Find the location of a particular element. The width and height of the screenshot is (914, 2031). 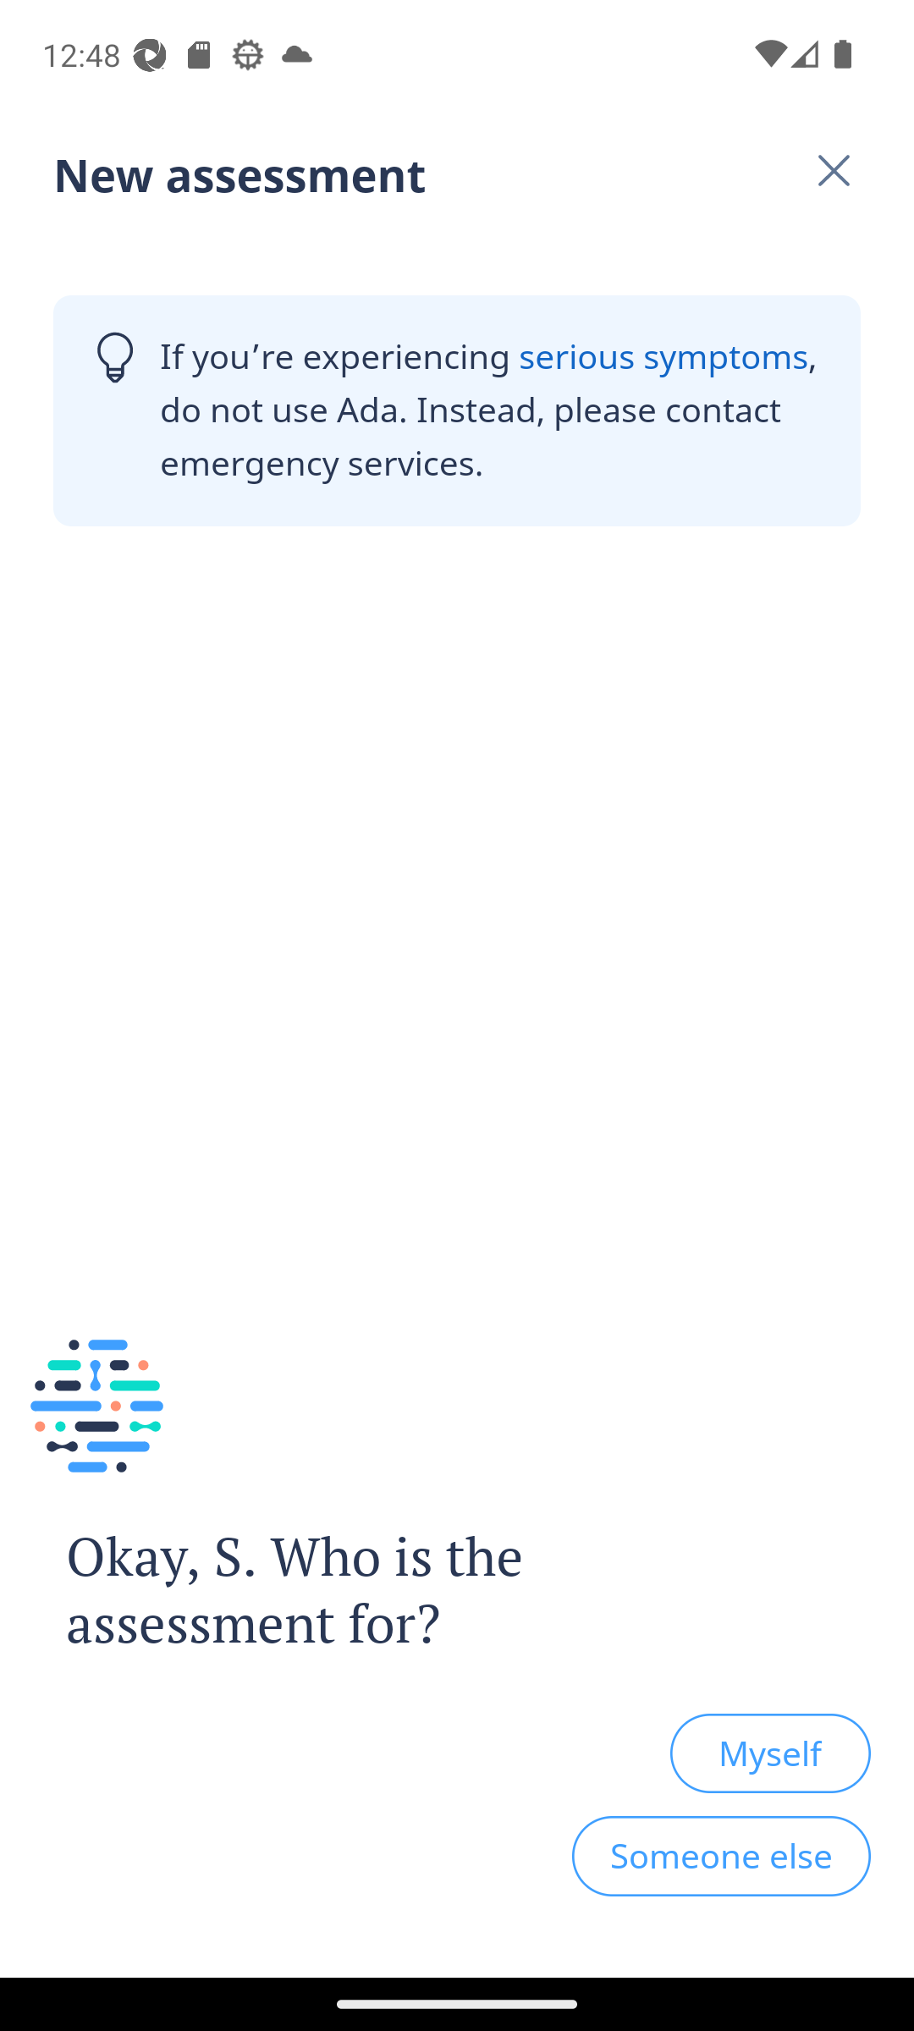

Okay, S. Who is the assessment for? is located at coordinates (311, 1590).